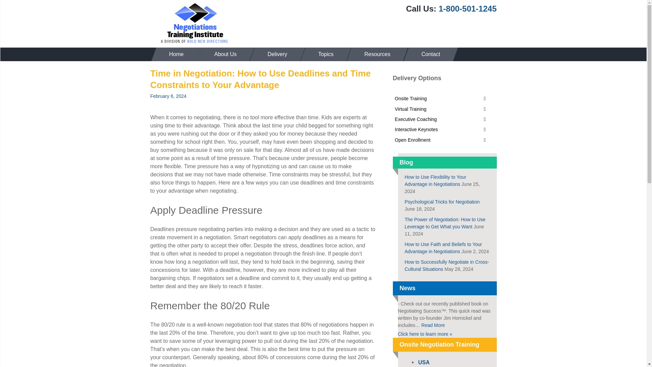  What do you see at coordinates (168, 96) in the screenshot?
I see `February 6, 2024` at bounding box center [168, 96].